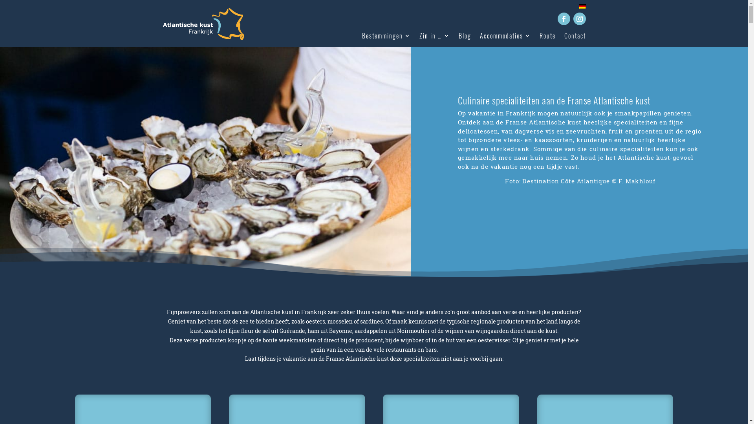  Describe the element at coordinates (465, 37) in the screenshot. I see `Blog` at that location.